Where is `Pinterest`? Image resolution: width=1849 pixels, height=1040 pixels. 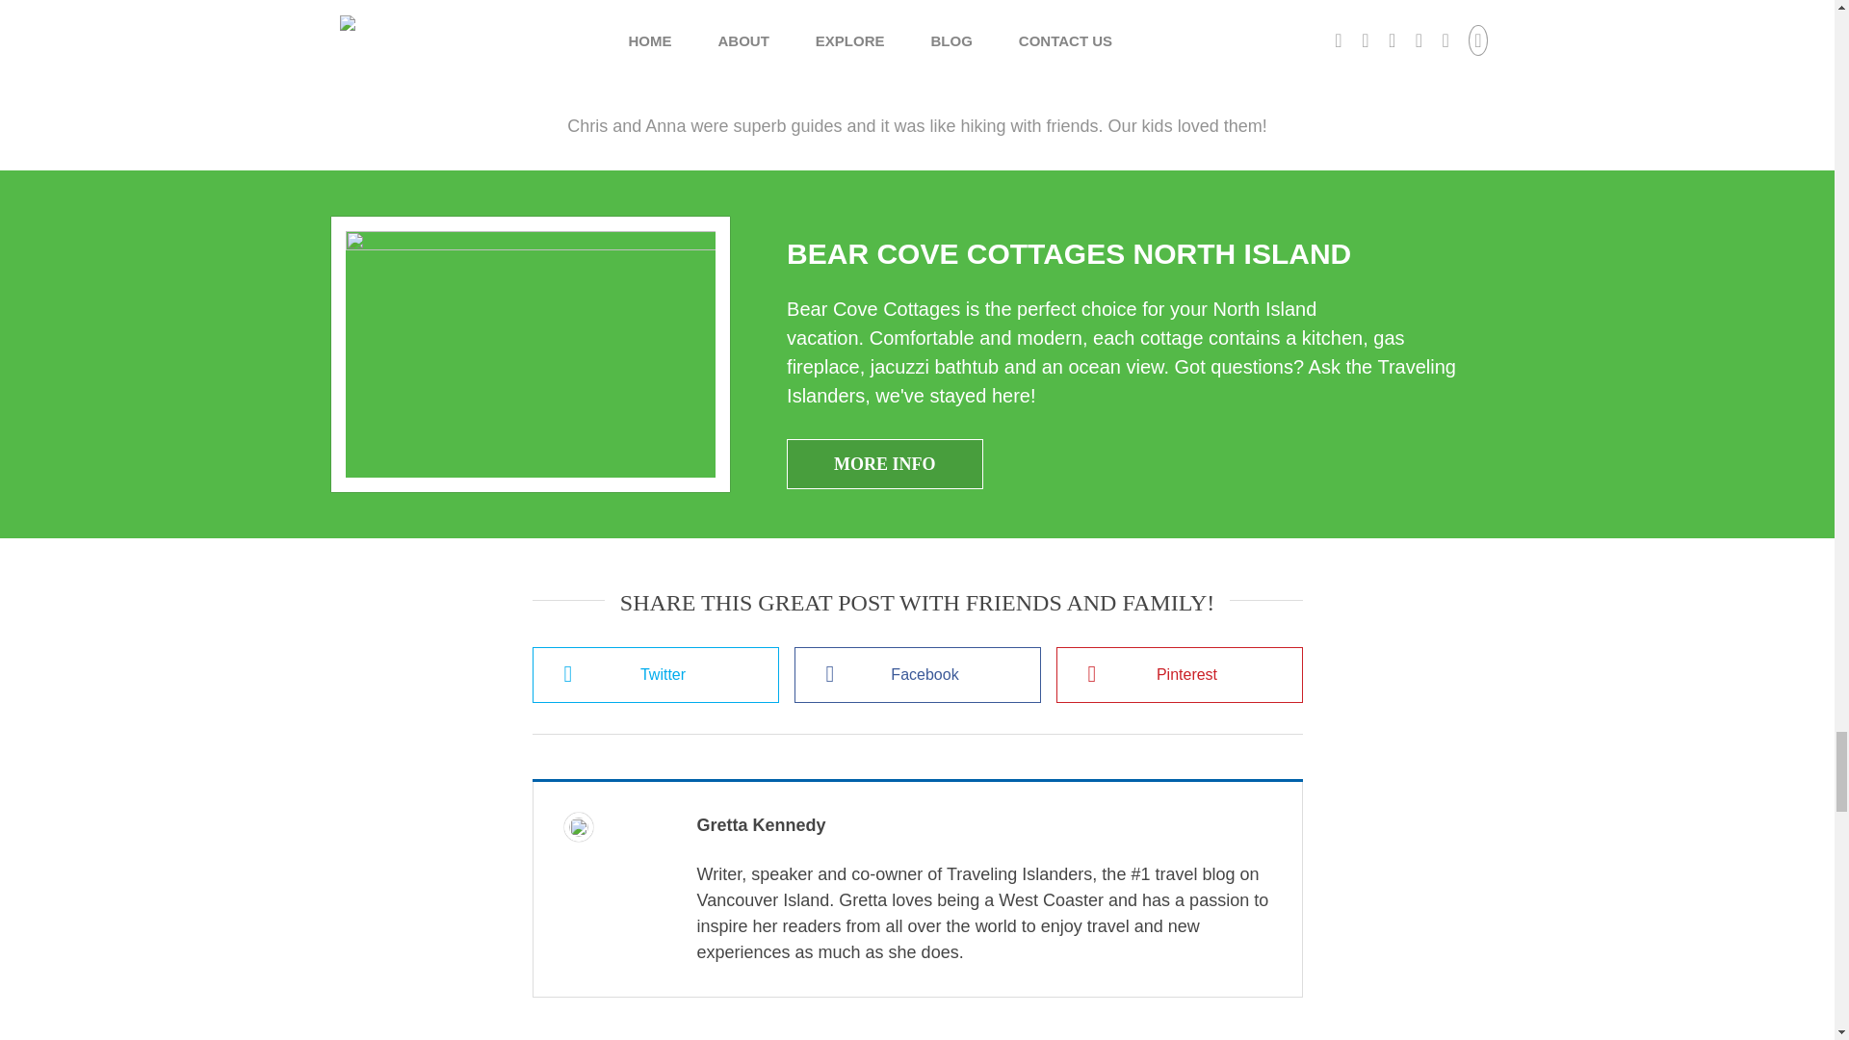 Pinterest is located at coordinates (1179, 674).